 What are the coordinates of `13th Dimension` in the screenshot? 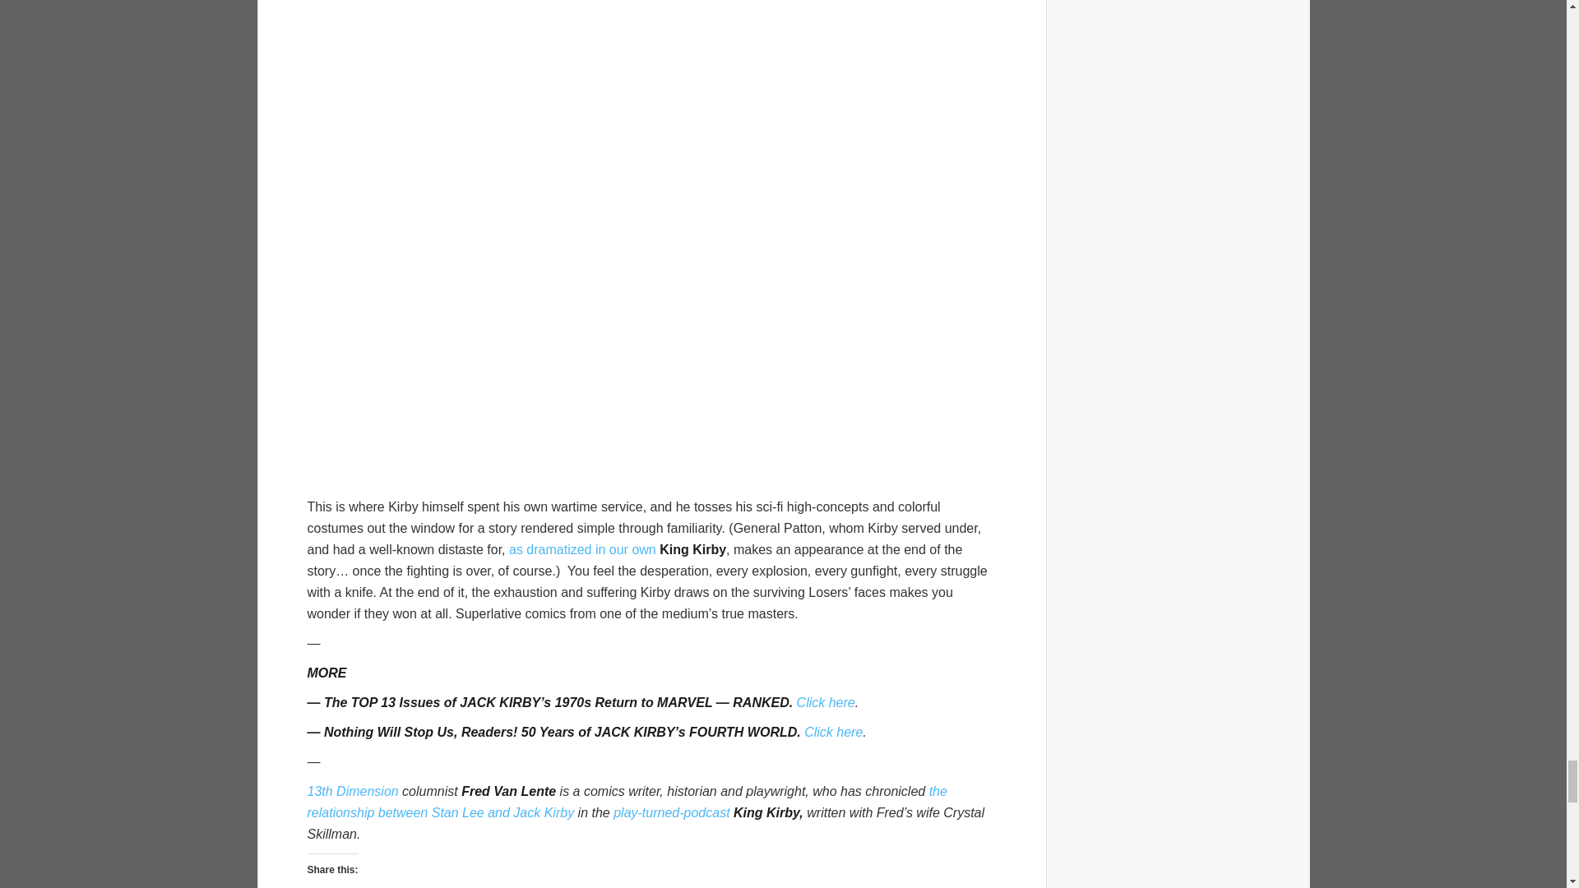 It's located at (354, 791).